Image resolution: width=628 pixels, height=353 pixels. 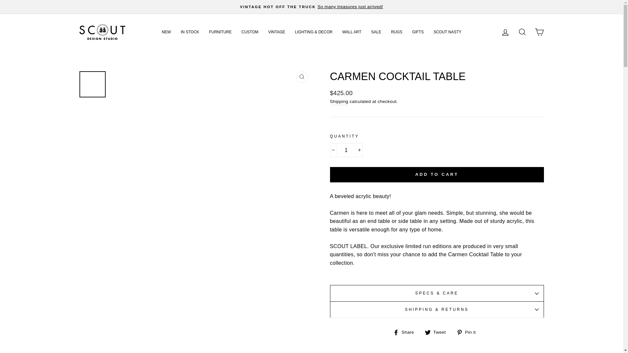 I want to click on 1, so click(x=346, y=150).